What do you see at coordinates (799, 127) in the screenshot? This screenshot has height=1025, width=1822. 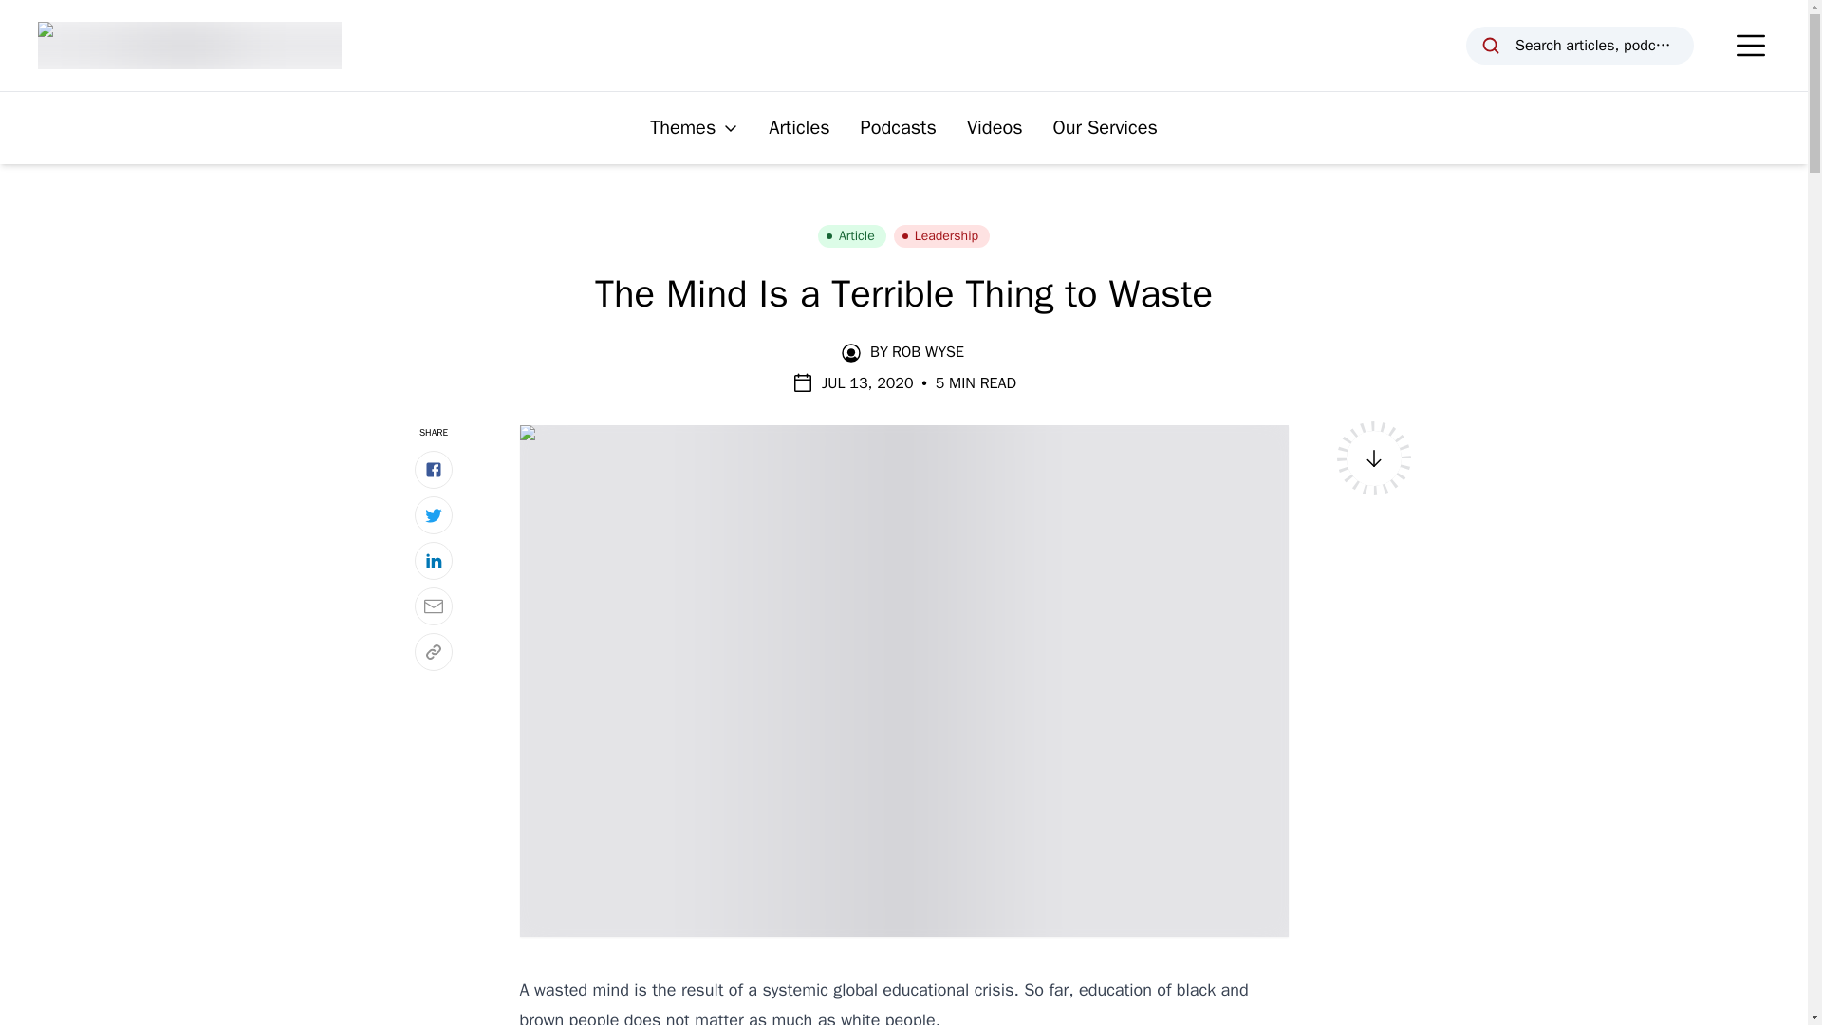 I see `Articles` at bounding box center [799, 127].